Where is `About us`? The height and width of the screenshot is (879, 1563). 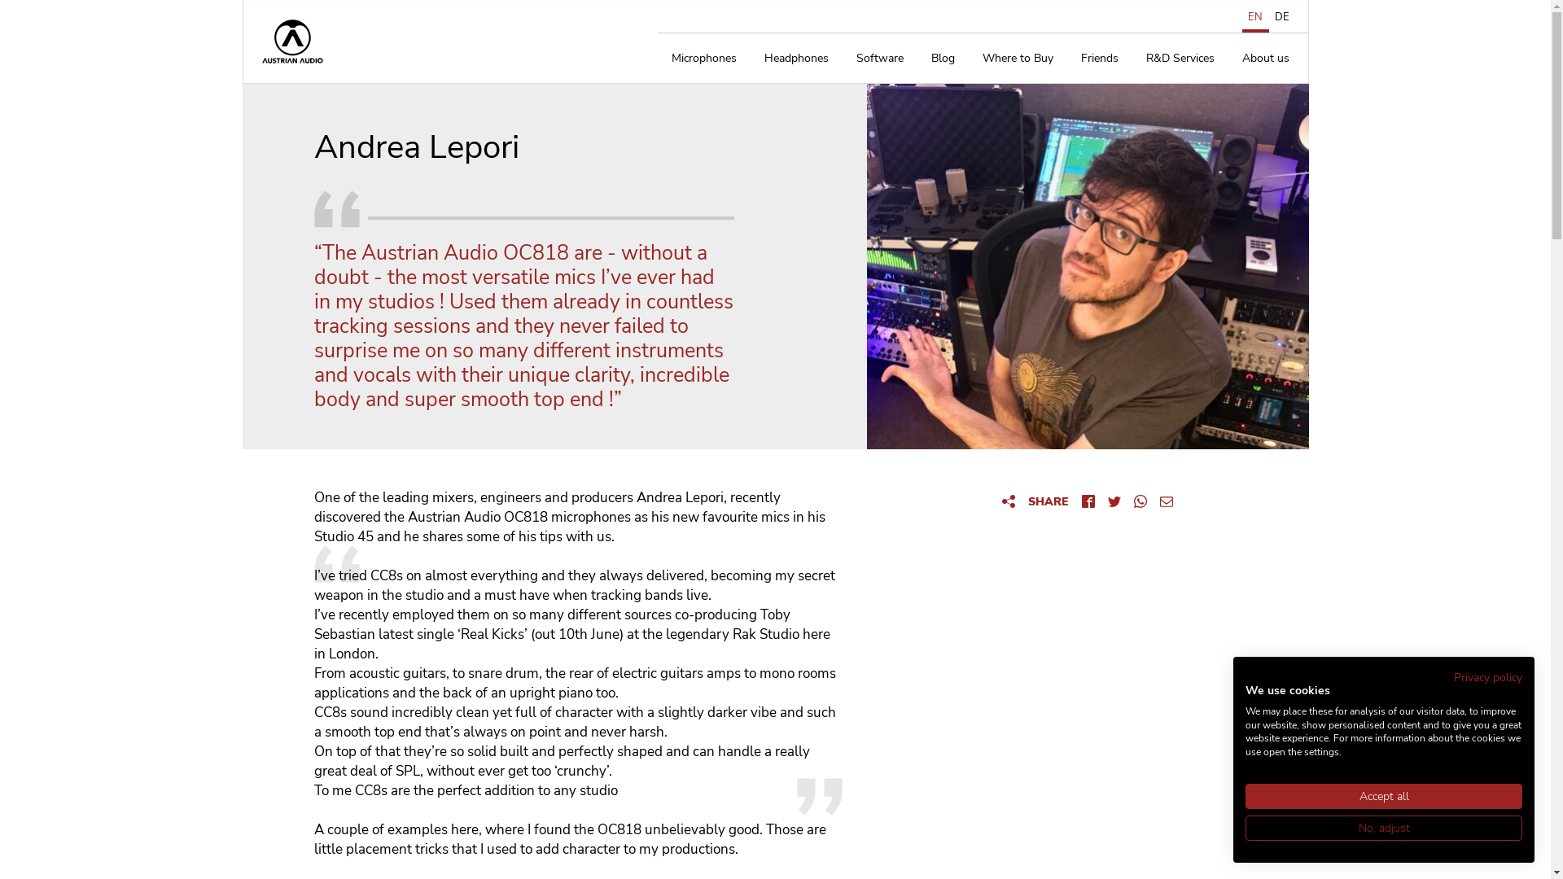 About us is located at coordinates (1265, 59).